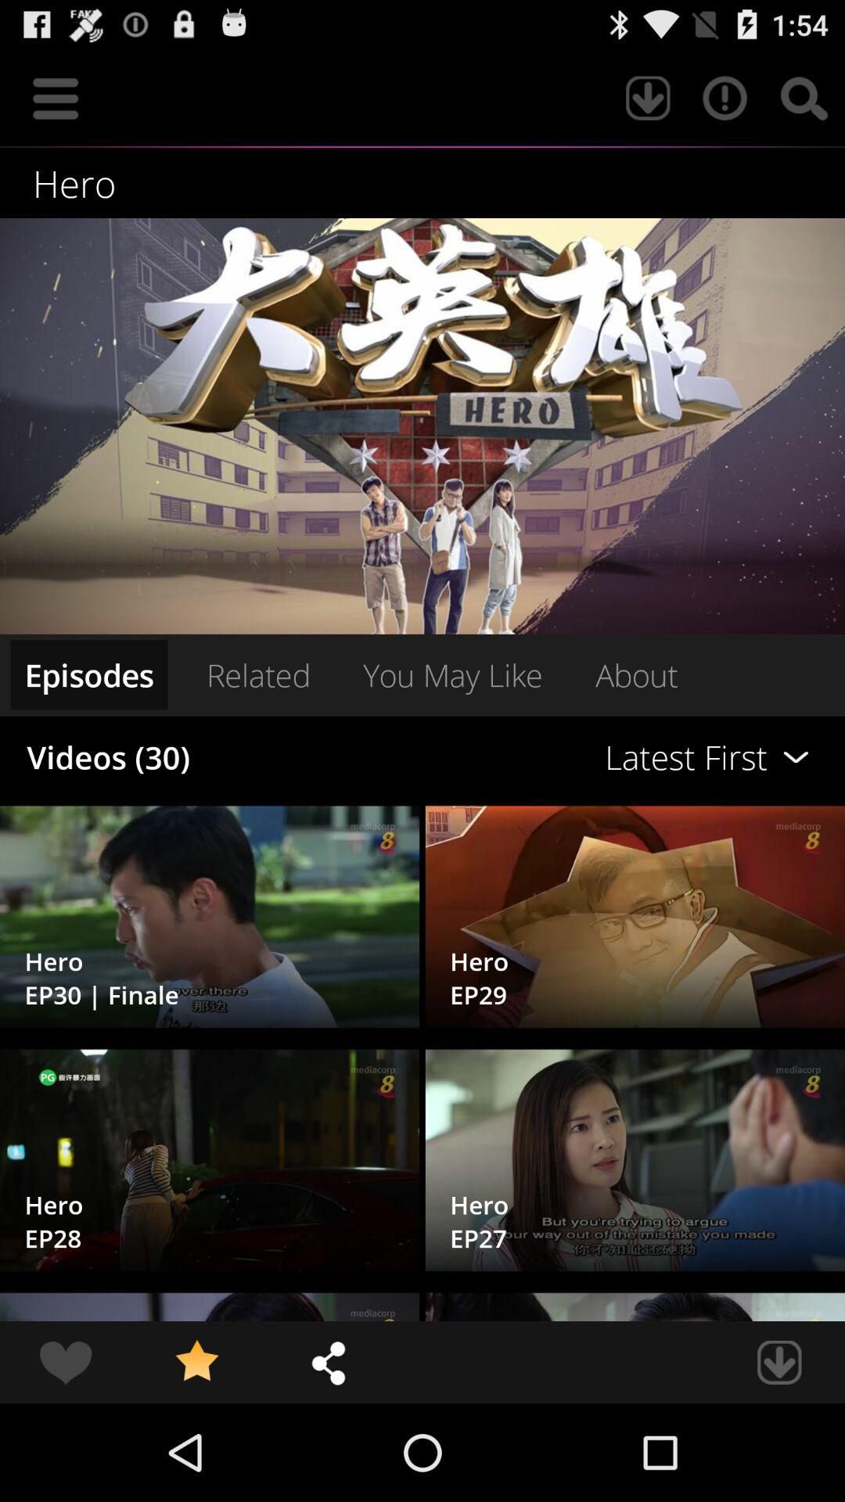 The width and height of the screenshot is (845, 1502). Describe the element at coordinates (56, 99) in the screenshot. I see `click the icon above hero item` at that location.